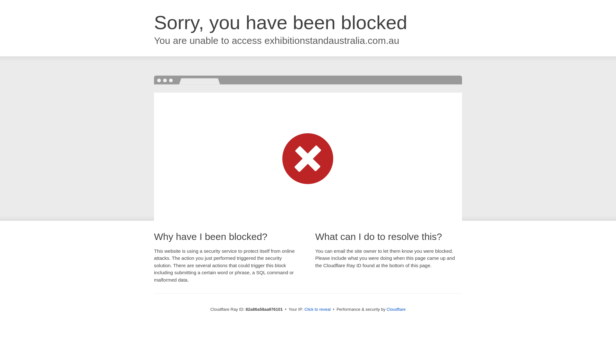  I want to click on Cloudflare, so click(396, 309).